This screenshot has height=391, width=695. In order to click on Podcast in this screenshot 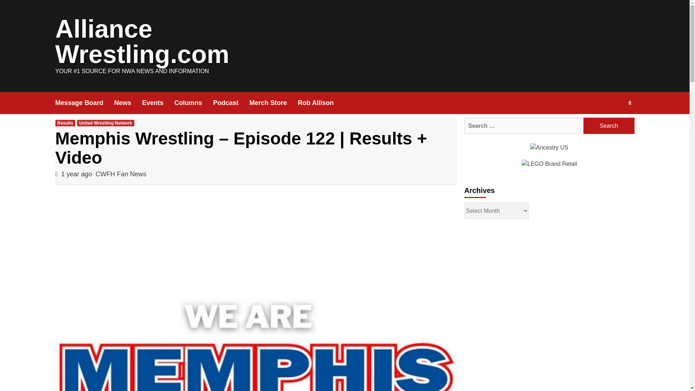, I will do `click(231, 103)`.